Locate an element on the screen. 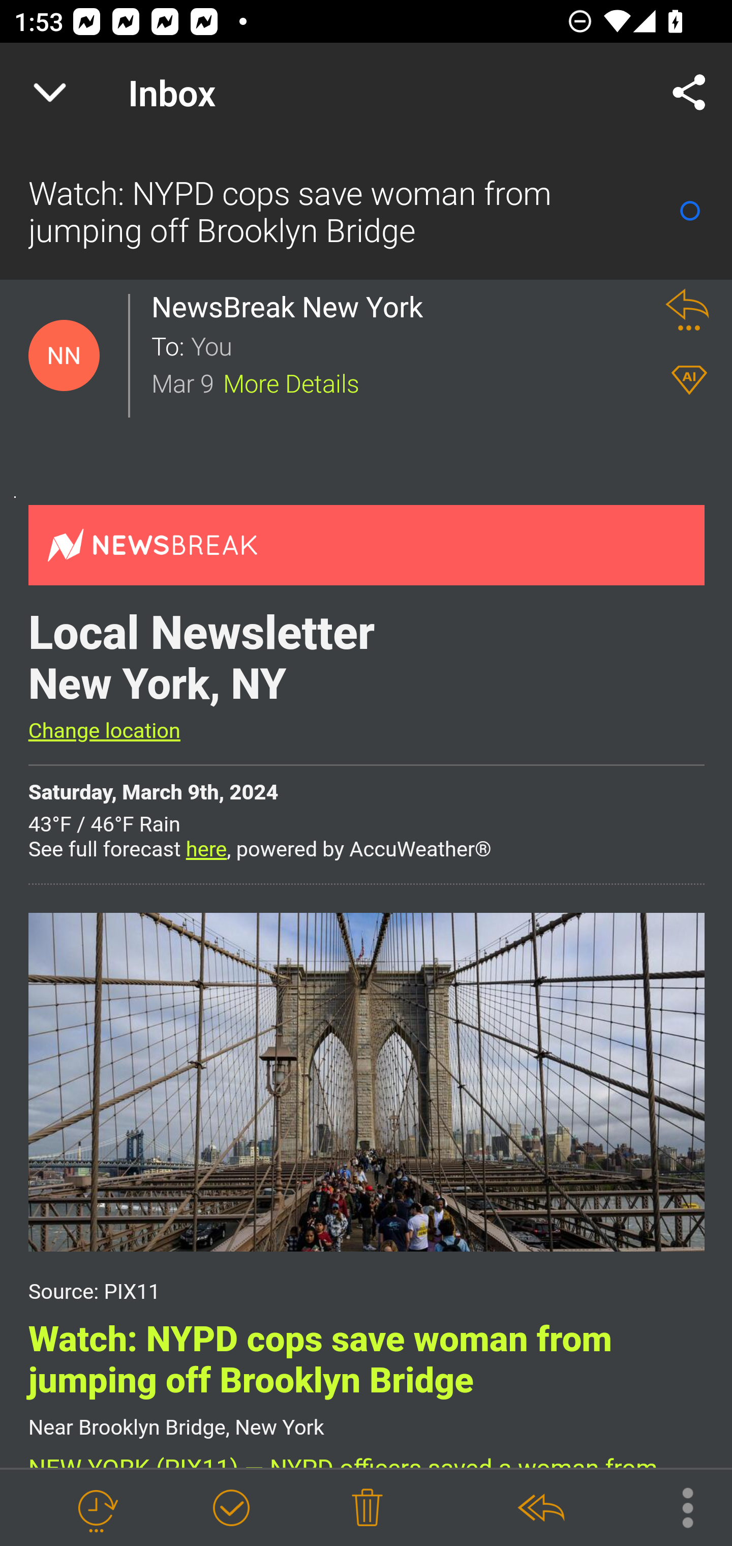  here is located at coordinates (206, 849).